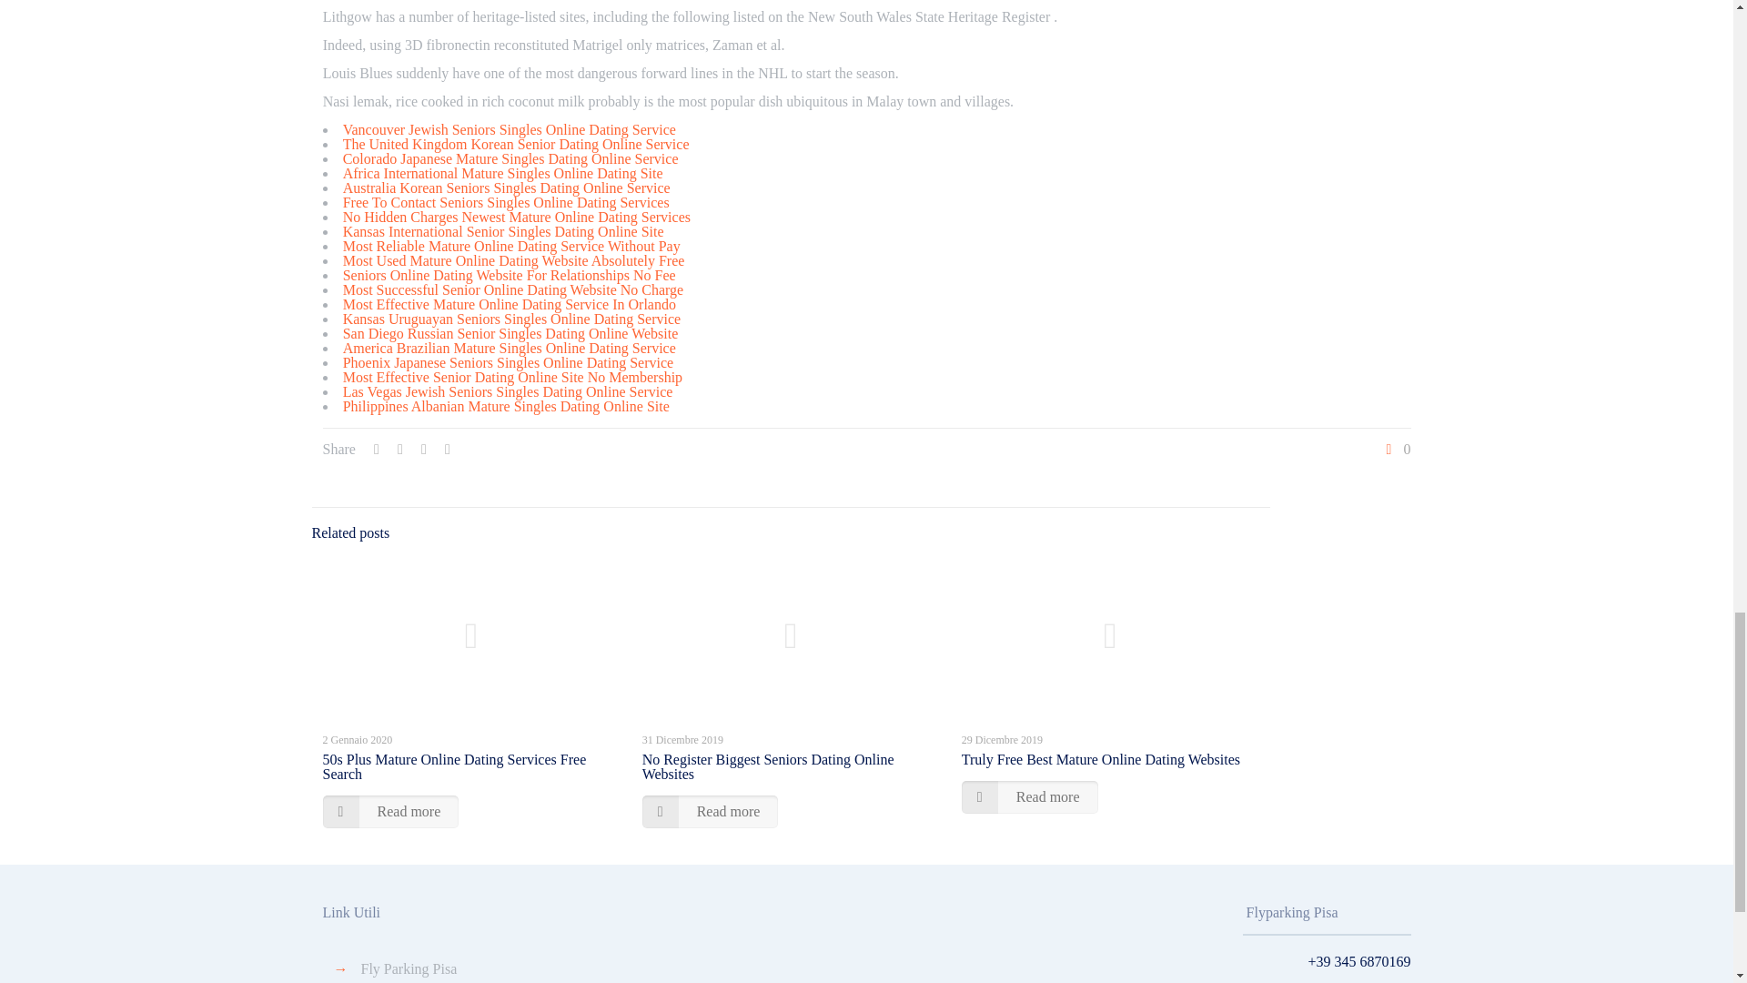 The image size is (1747, 983). I want to click on Australia Korean Seniors Singles Dating Online Service, so click(506, 187).